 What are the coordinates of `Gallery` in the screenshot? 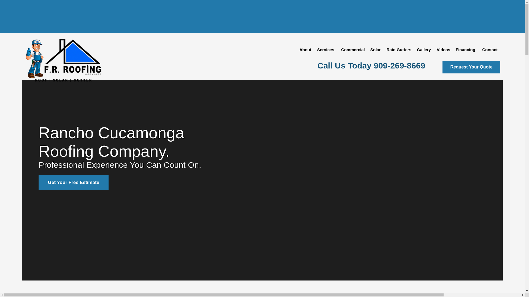 It's located at (424, 50).